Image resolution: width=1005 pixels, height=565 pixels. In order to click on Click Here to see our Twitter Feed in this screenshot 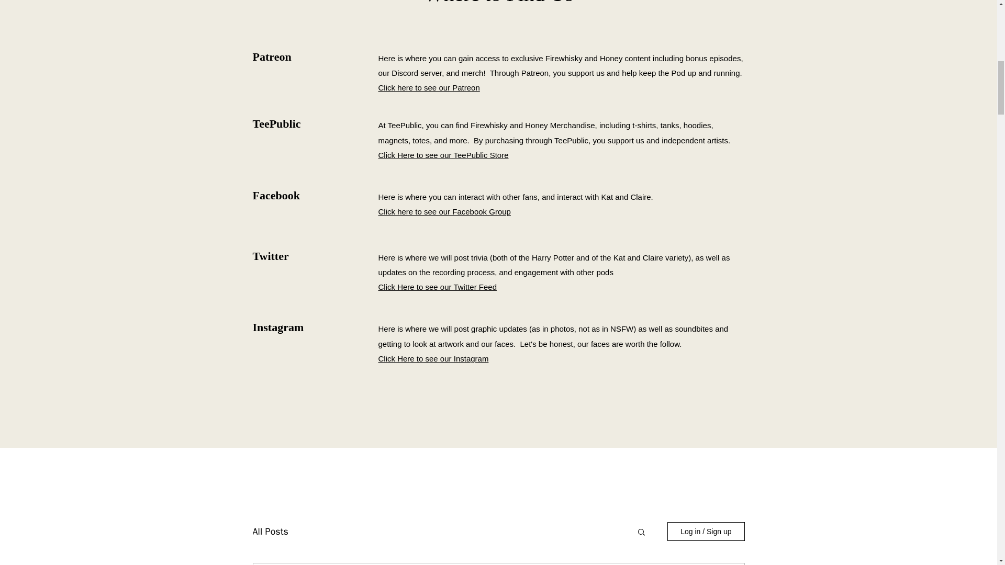, I will do `click(437, 287)`.